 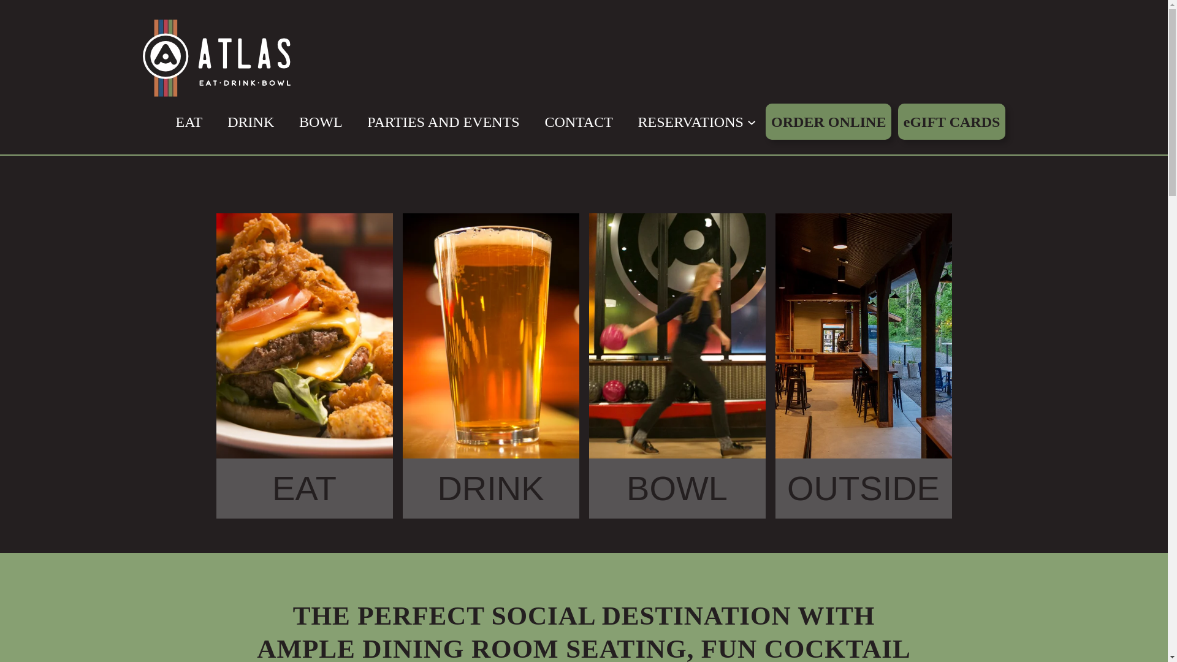 What do you see at coordinates (577, 122) in the screenshot?
I see `CONTACT` at bounding box center [577, 122].